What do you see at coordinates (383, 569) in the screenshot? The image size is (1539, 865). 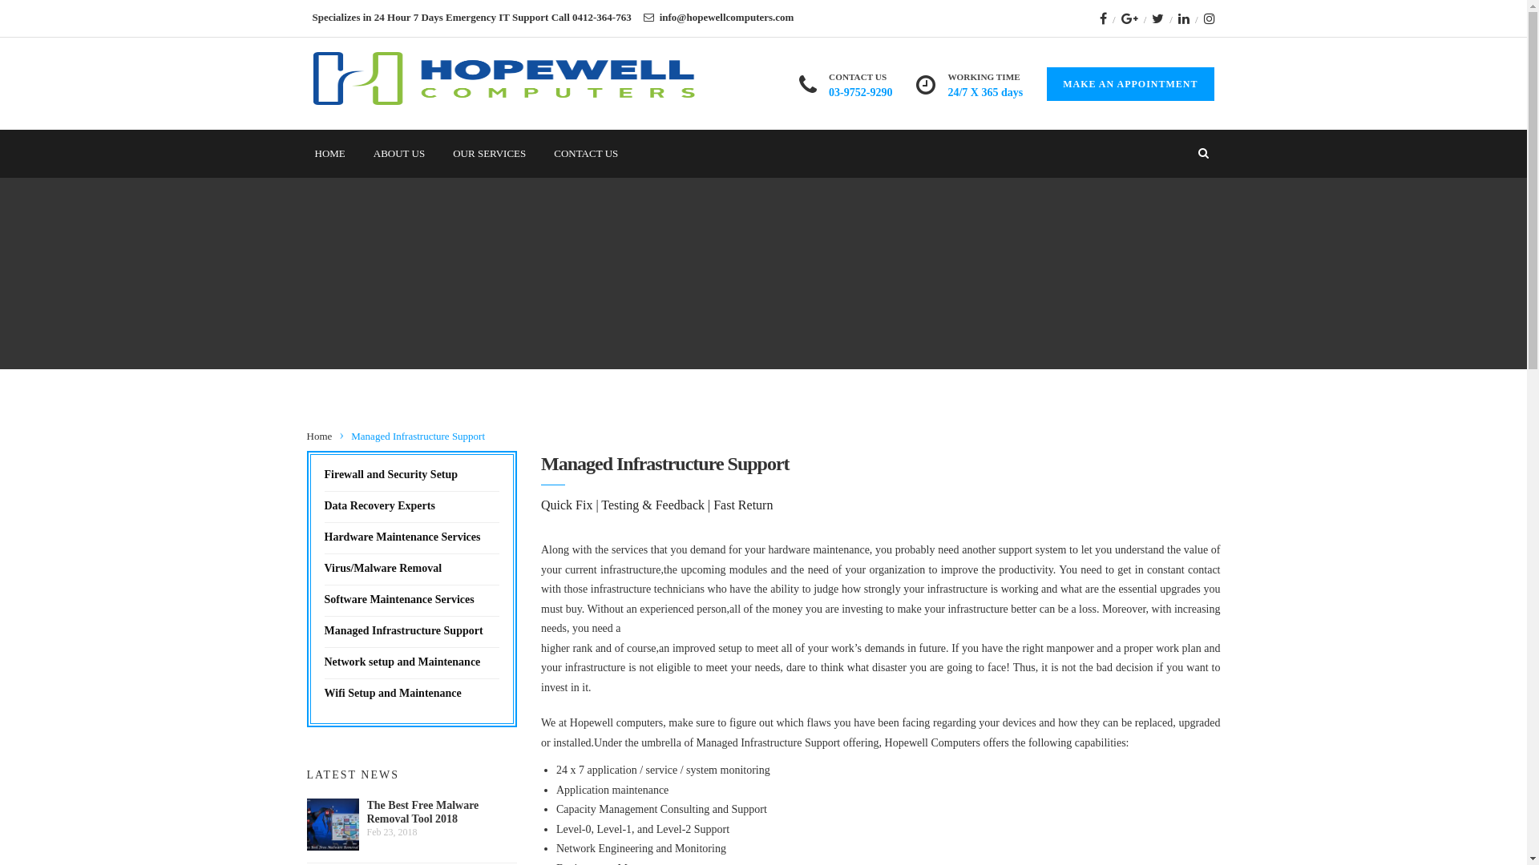 I see `Virus/Malware Removal` at bounding box center [383, 569].